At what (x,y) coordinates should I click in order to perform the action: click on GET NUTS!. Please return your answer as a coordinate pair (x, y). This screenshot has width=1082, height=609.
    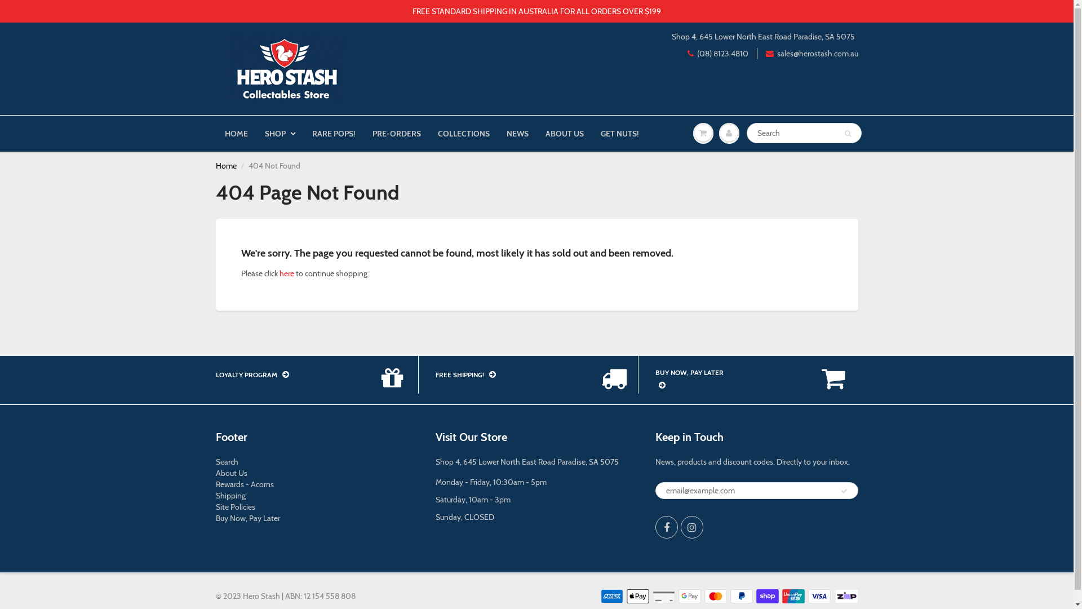
    Looking at the image, I should click on (619, 134).